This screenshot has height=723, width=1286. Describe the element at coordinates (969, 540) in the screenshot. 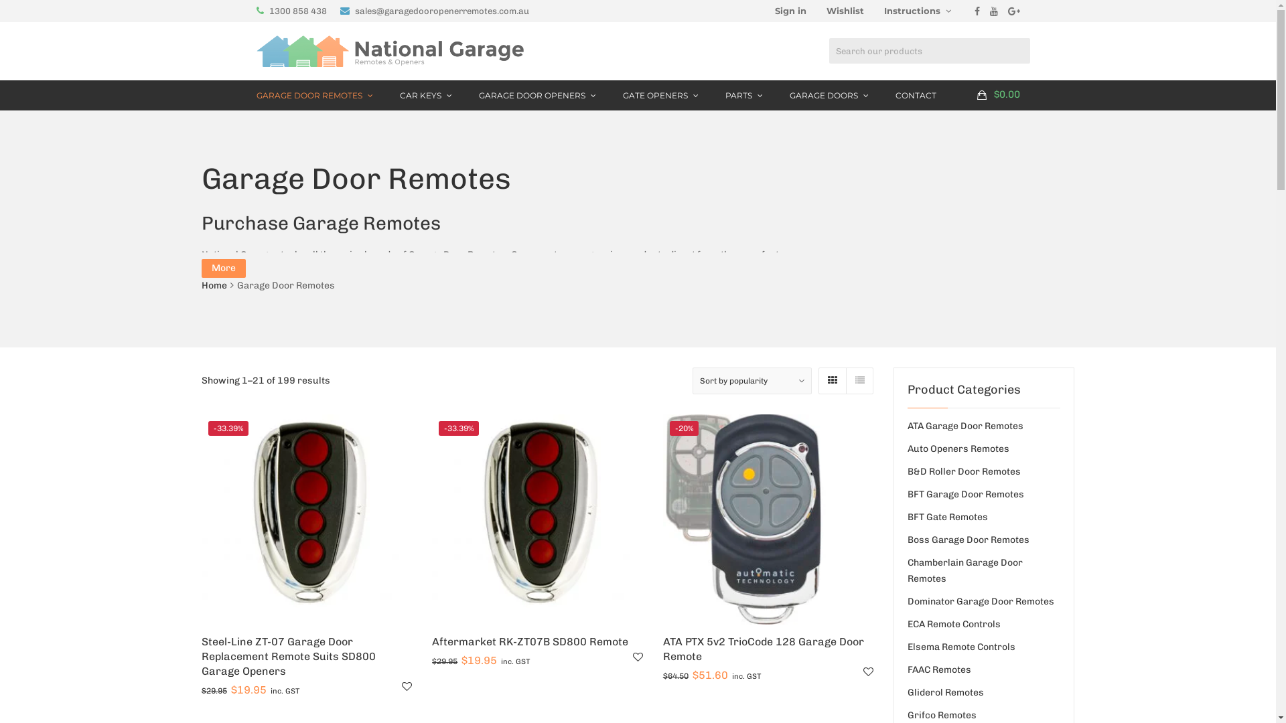

I see `Boss Garage Door Remotes` at that location.